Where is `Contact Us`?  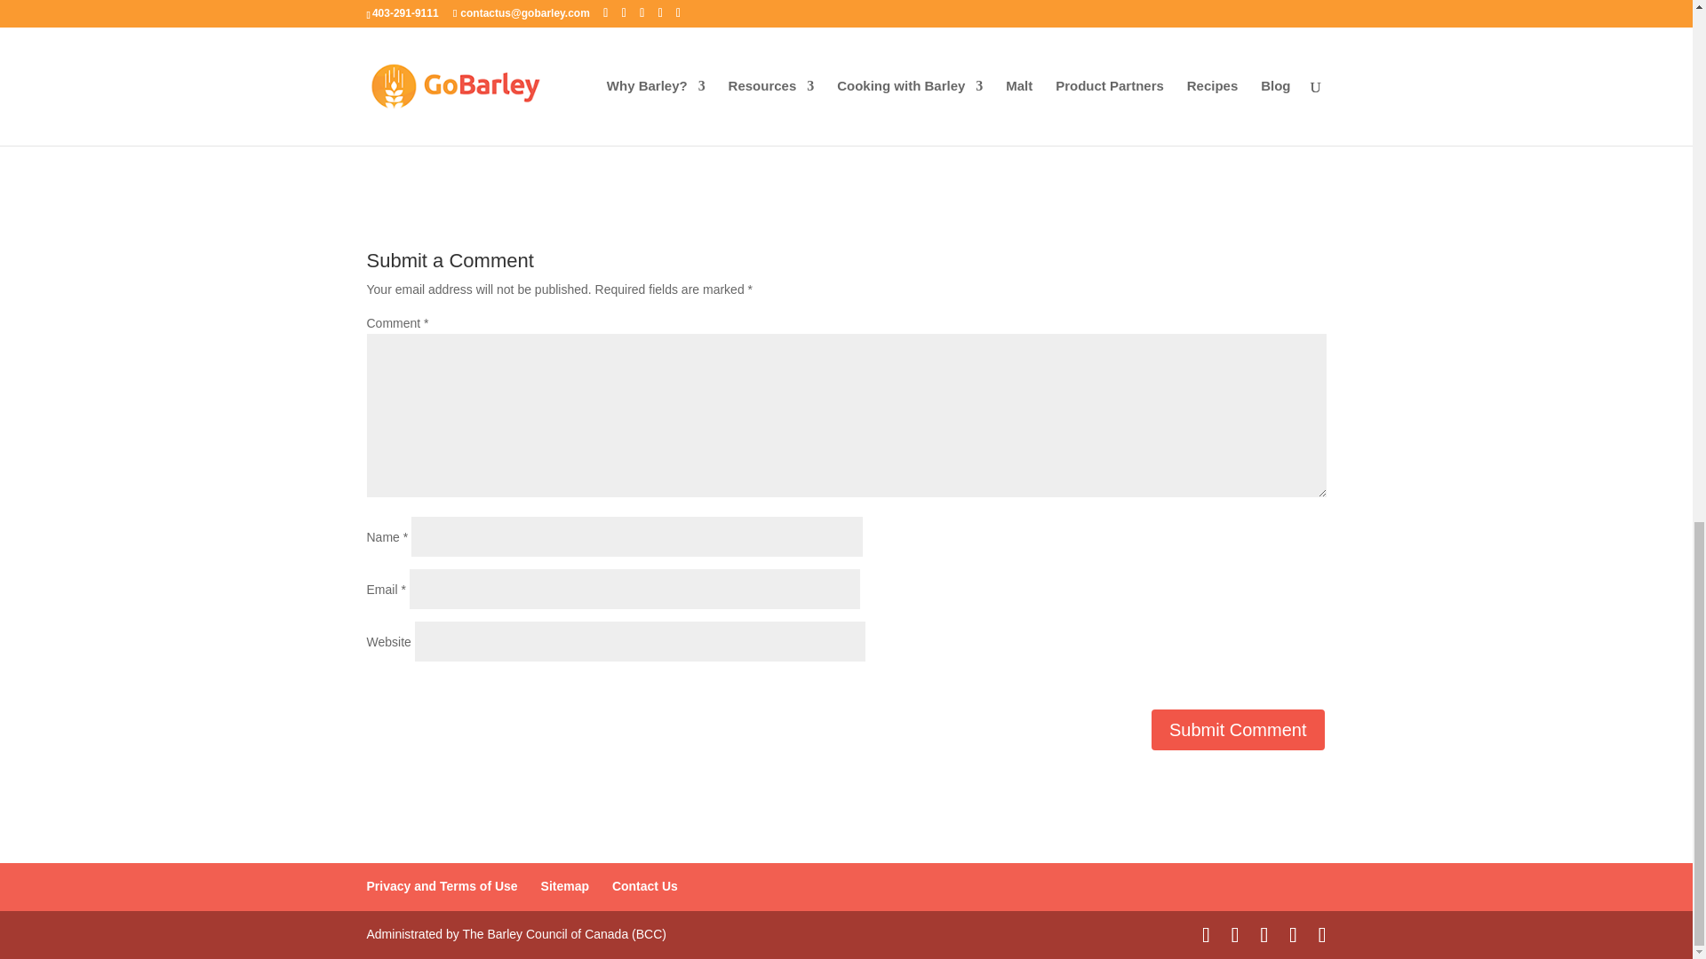 Contact Us is located at coordinates (645, 886).